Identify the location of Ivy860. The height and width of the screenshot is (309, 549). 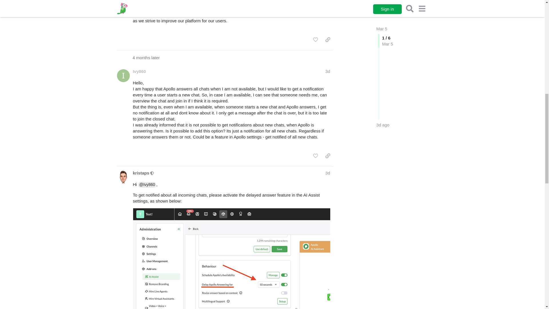
(139, 71).